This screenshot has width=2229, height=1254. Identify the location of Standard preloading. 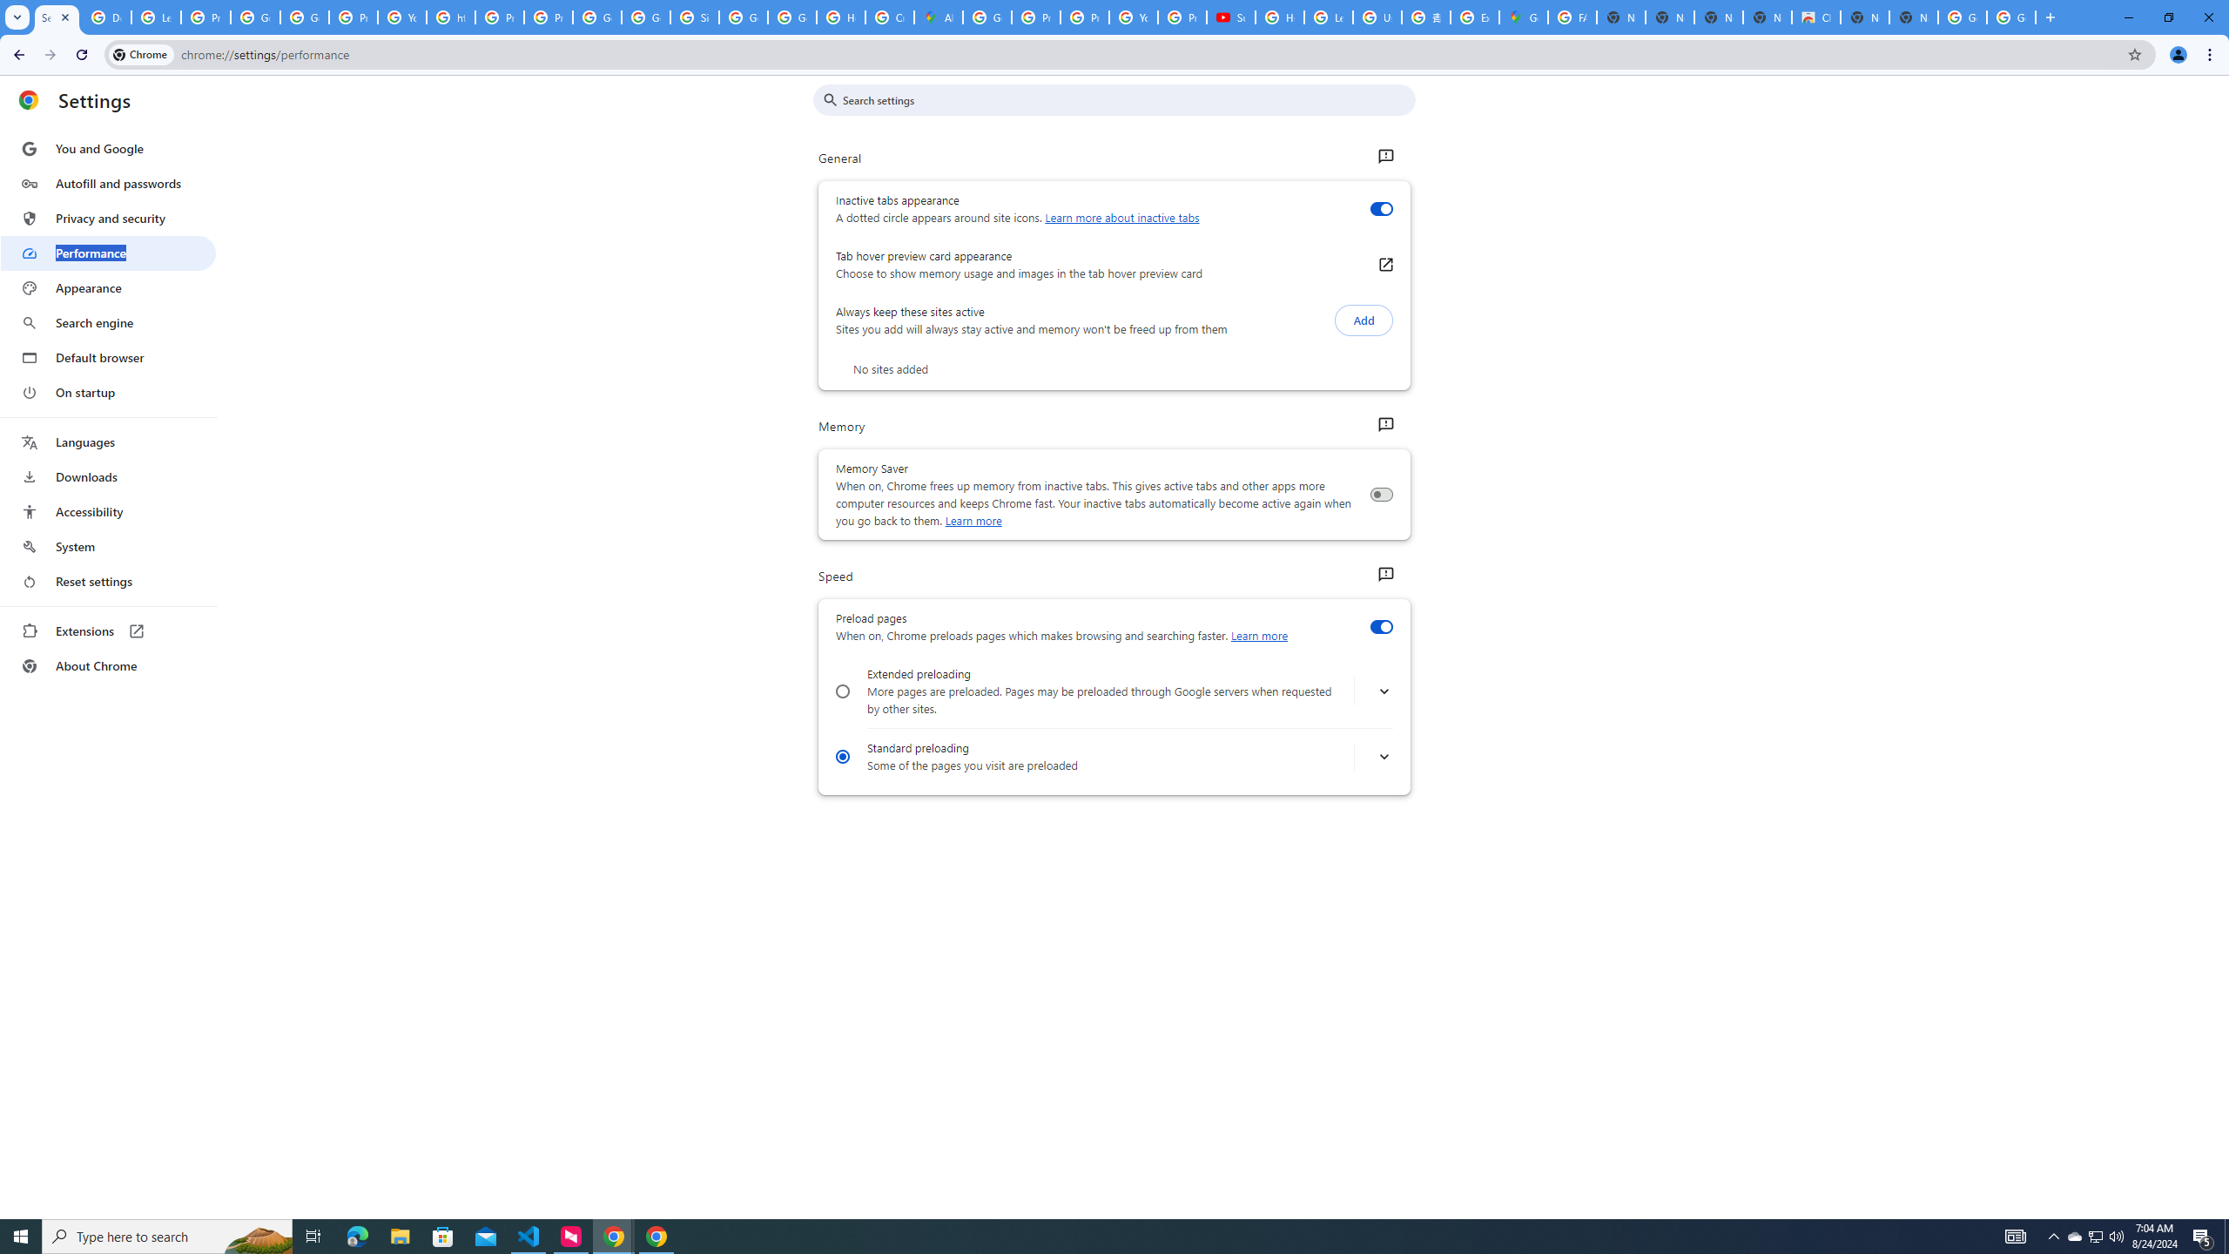
(843, 756).